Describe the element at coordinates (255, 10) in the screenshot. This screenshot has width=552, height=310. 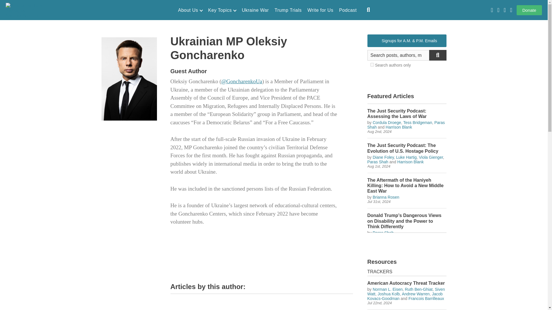
I see `Ukraine War` at that location.